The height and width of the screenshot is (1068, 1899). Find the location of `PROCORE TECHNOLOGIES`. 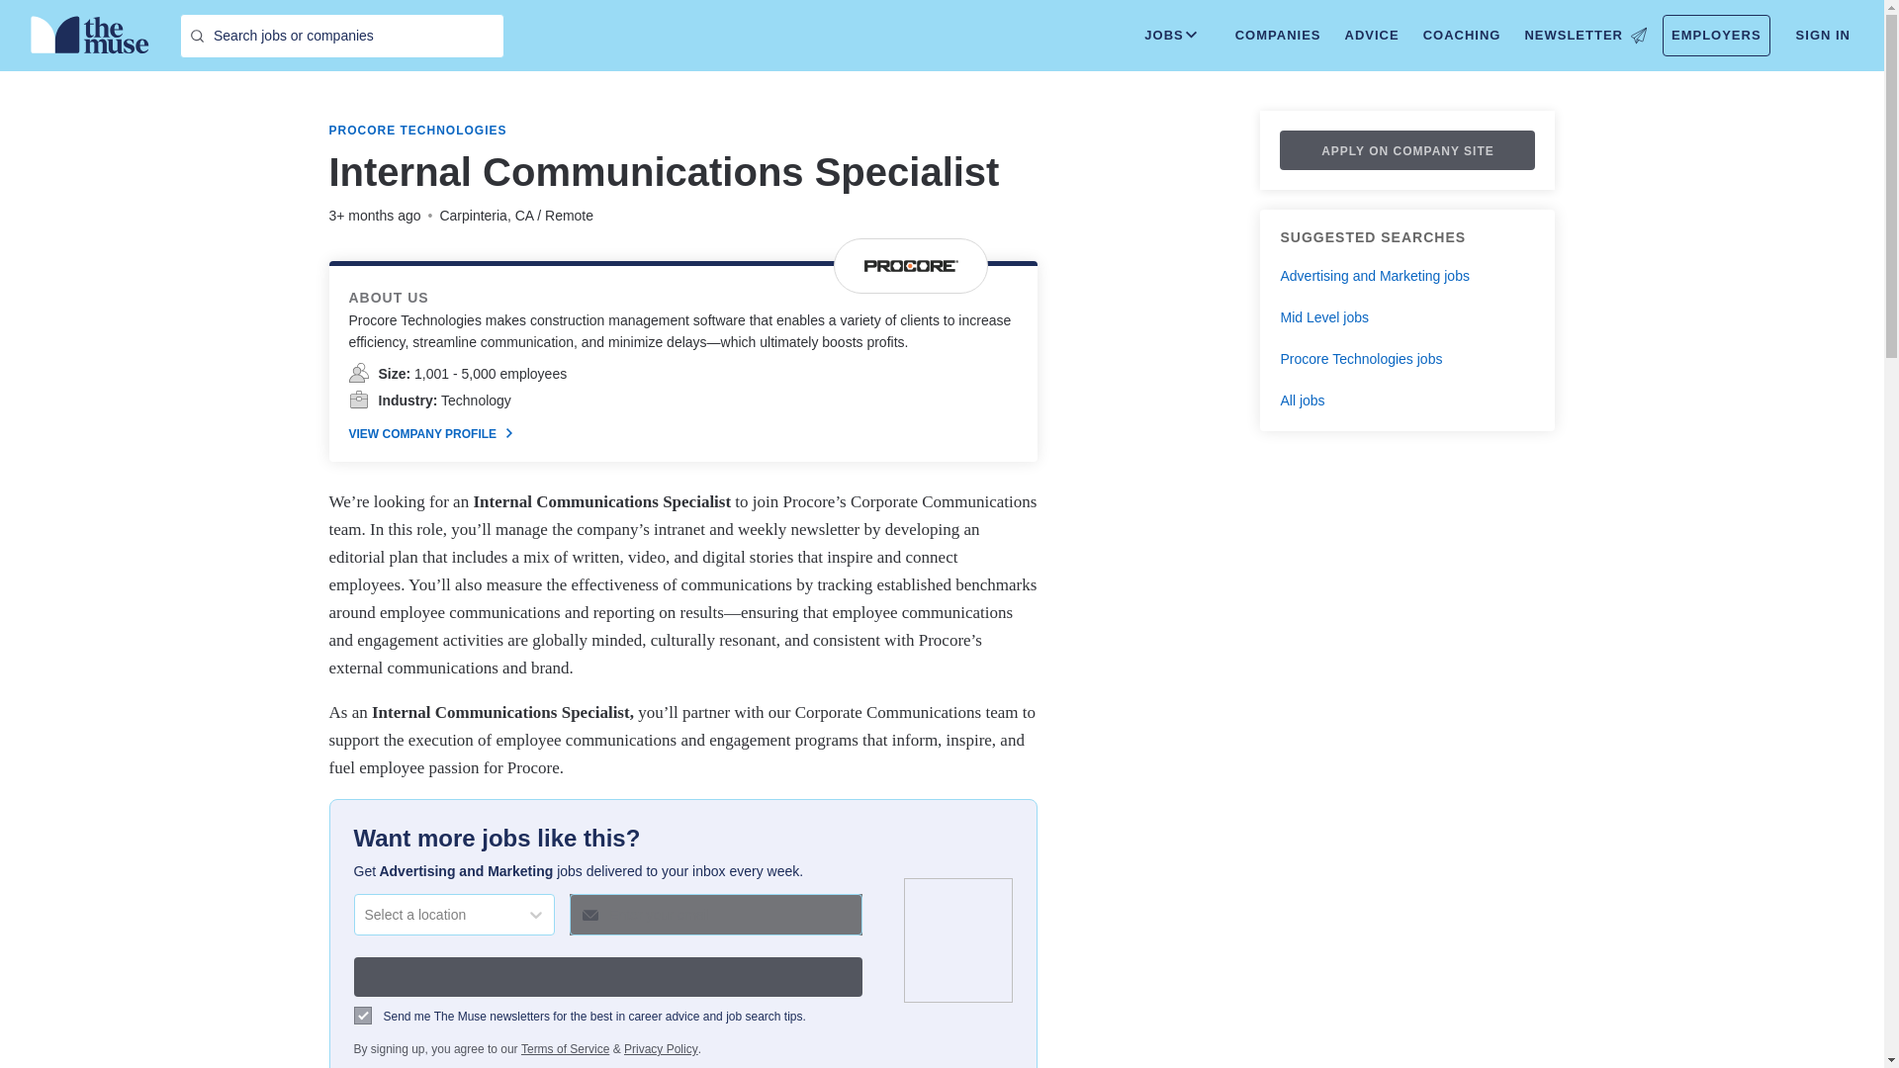

PROCORE TECHNOLOGIES is located at coordinates (417, 131).